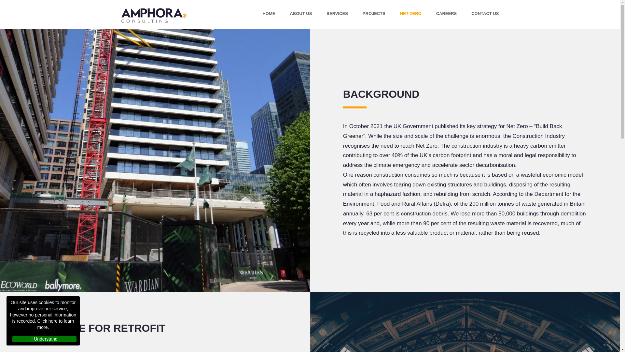  What do you see at coordinates (301, 9) in the screenshot?
I see `ABOUT US` at bounding box center [301, 9].